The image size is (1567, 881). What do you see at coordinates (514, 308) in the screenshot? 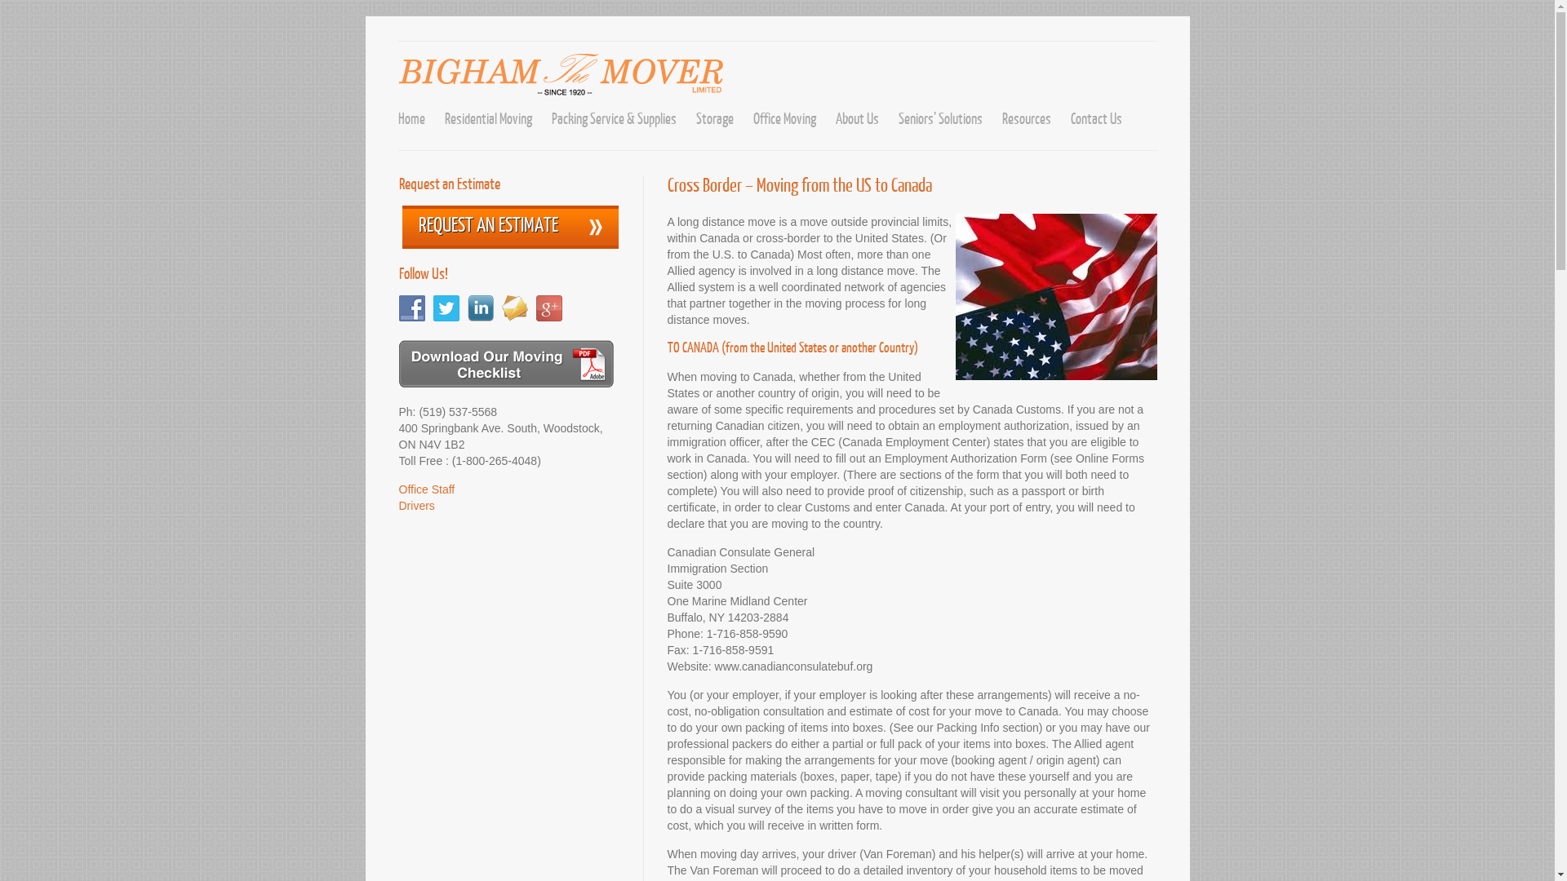
I see `Connect with us on E-mail` at bounding box center [514, 308].